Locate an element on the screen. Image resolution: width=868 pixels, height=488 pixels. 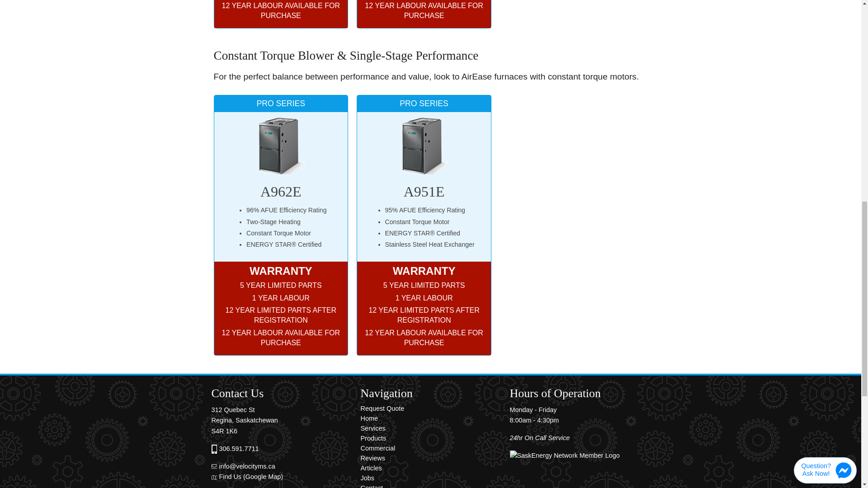
AirEase Furnace A962E is located at coordinates (280, 147).